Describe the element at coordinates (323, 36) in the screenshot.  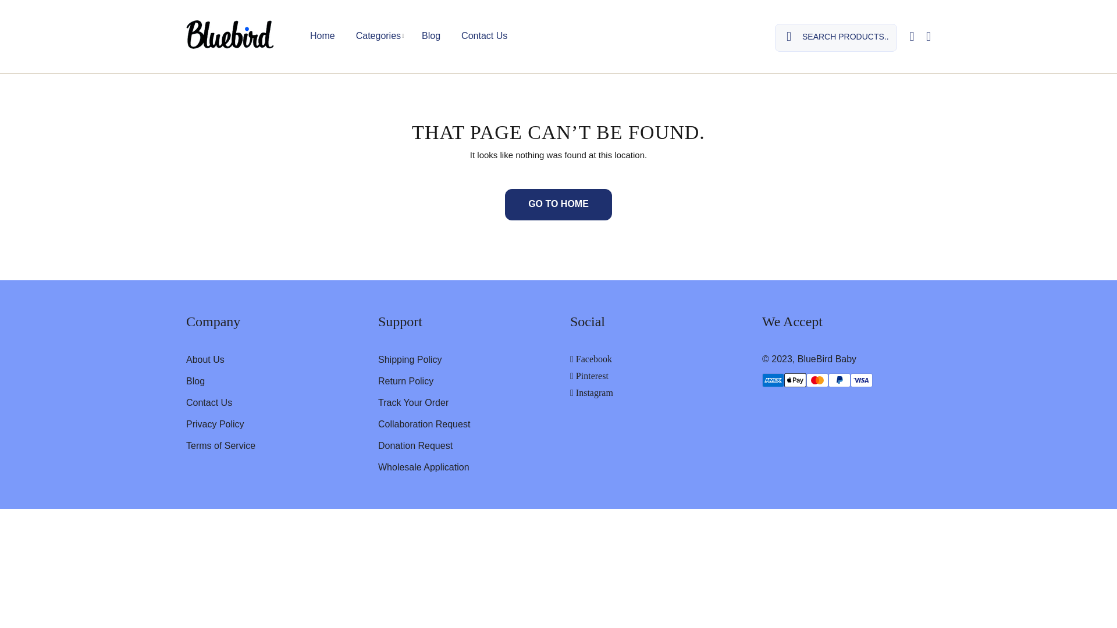
I see `Home` at that location.